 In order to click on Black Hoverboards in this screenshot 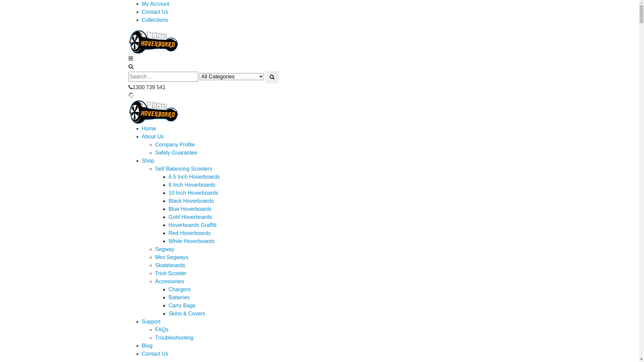, I will do `click(191, 201)`.